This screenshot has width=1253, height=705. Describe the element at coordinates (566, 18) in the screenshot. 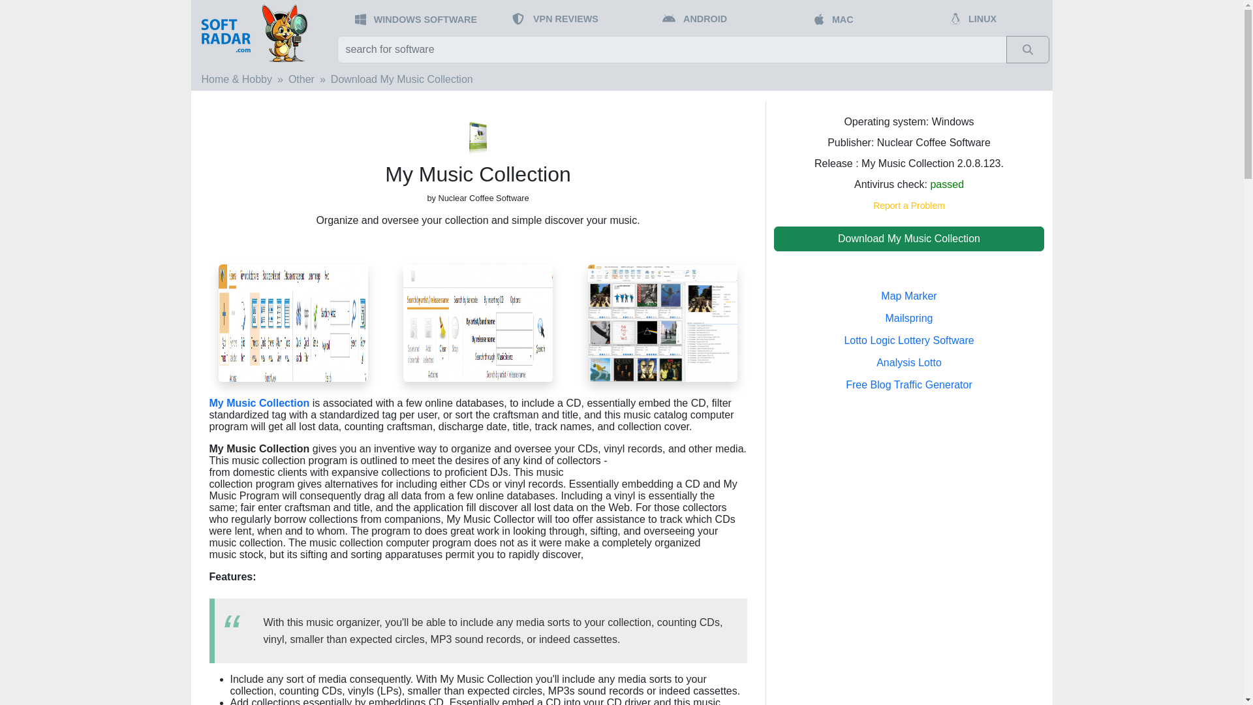

I see `VPN REVIEWS` at that location.